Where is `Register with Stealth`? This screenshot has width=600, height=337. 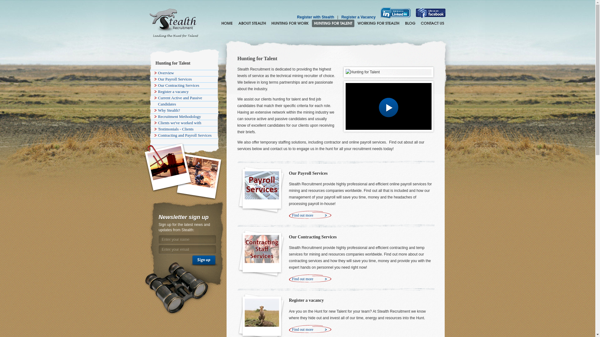
Register with Stealth is located at coordinates (316, 17).